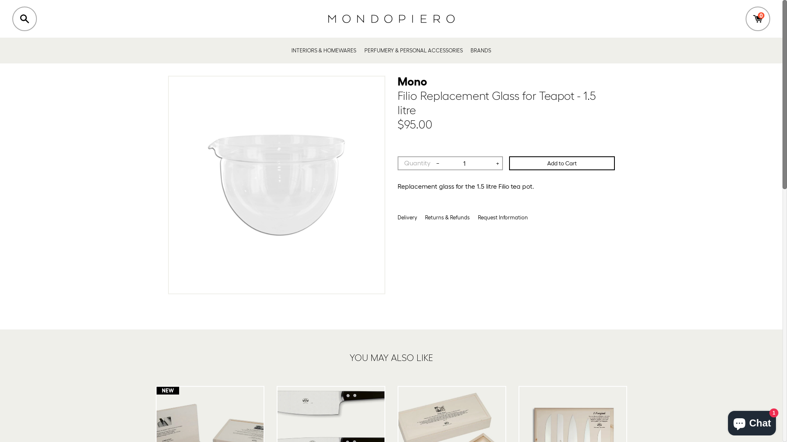 Image resolution: width=787 pixels, height=442 pixels. I want to click on INTERIORS & HOMEWARES, so click(324, 51).